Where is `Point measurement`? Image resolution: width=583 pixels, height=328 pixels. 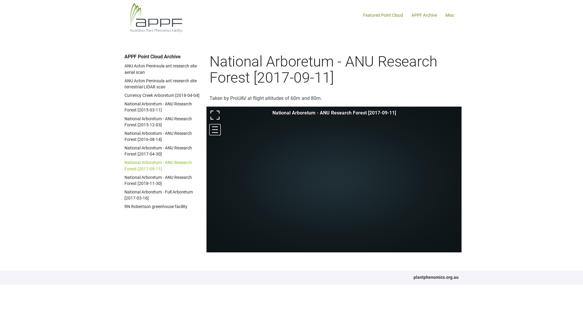
Point measurement is located at coordinates (230, 155).